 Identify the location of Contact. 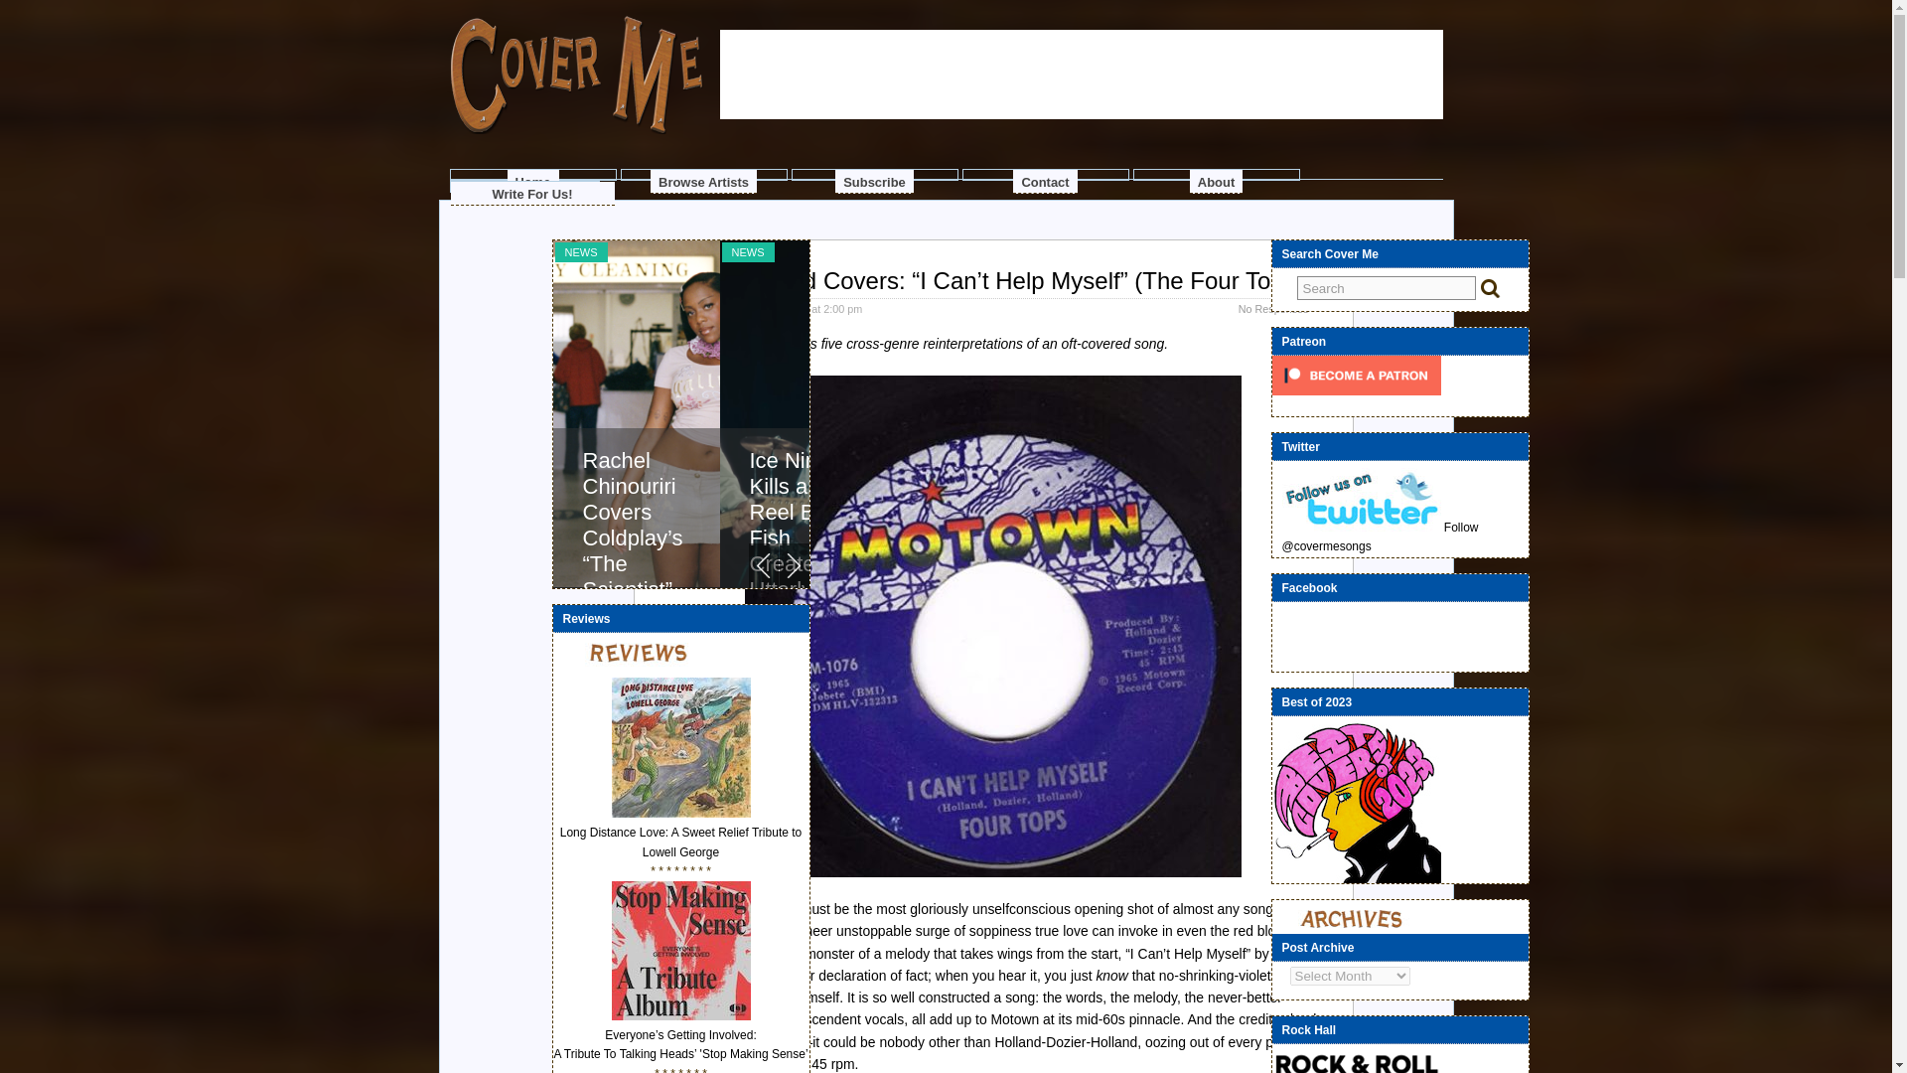
(1045, 181).